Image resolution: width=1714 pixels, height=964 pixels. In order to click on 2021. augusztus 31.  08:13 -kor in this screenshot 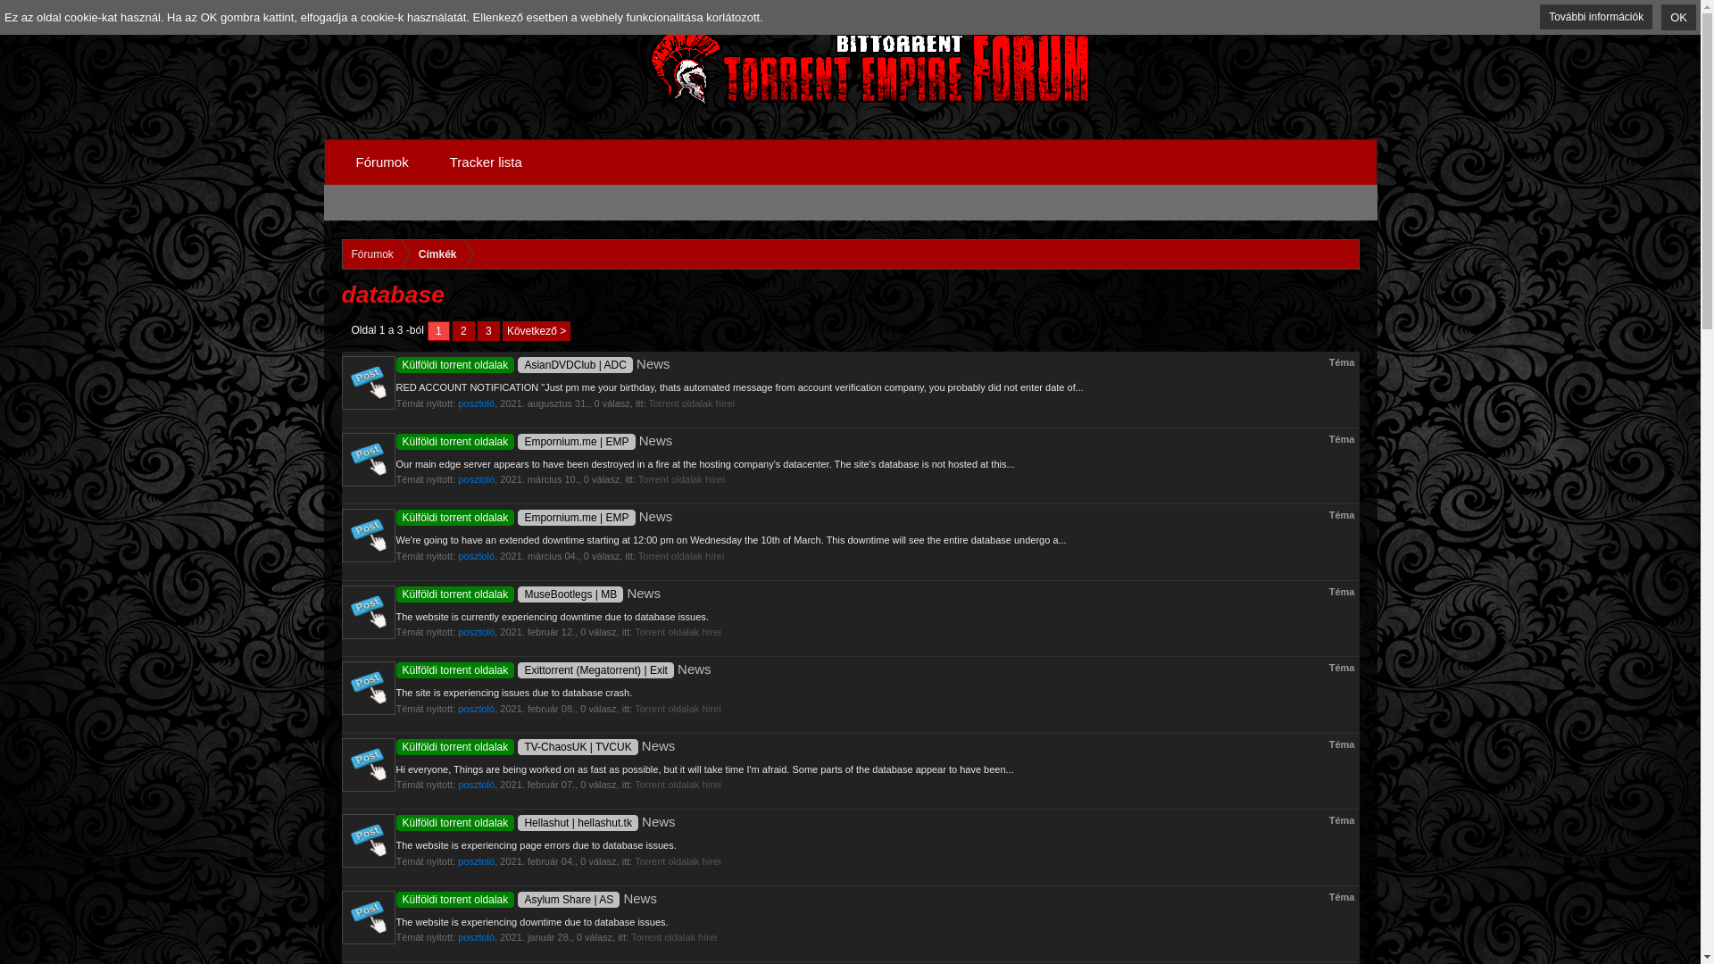, I will do `click(544, 403)`.